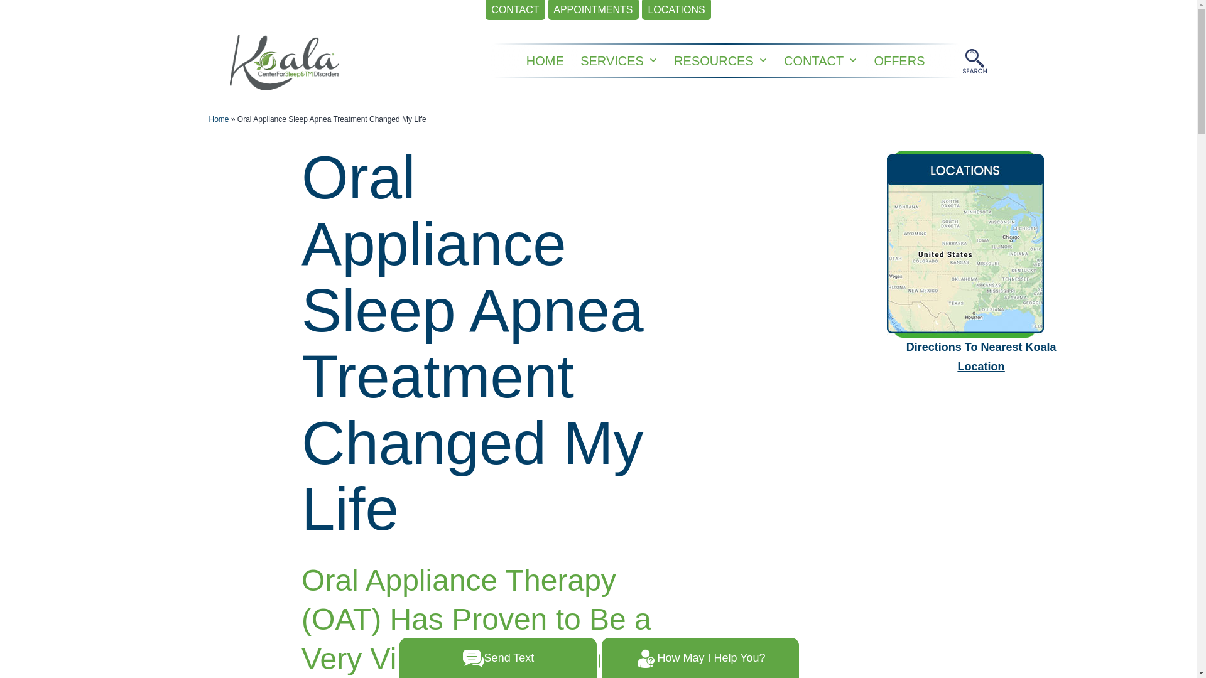 Image resolution: width=1206 pixels, height=678 pixels. I want to click on APPOINTMENTS, so click(594, 10).